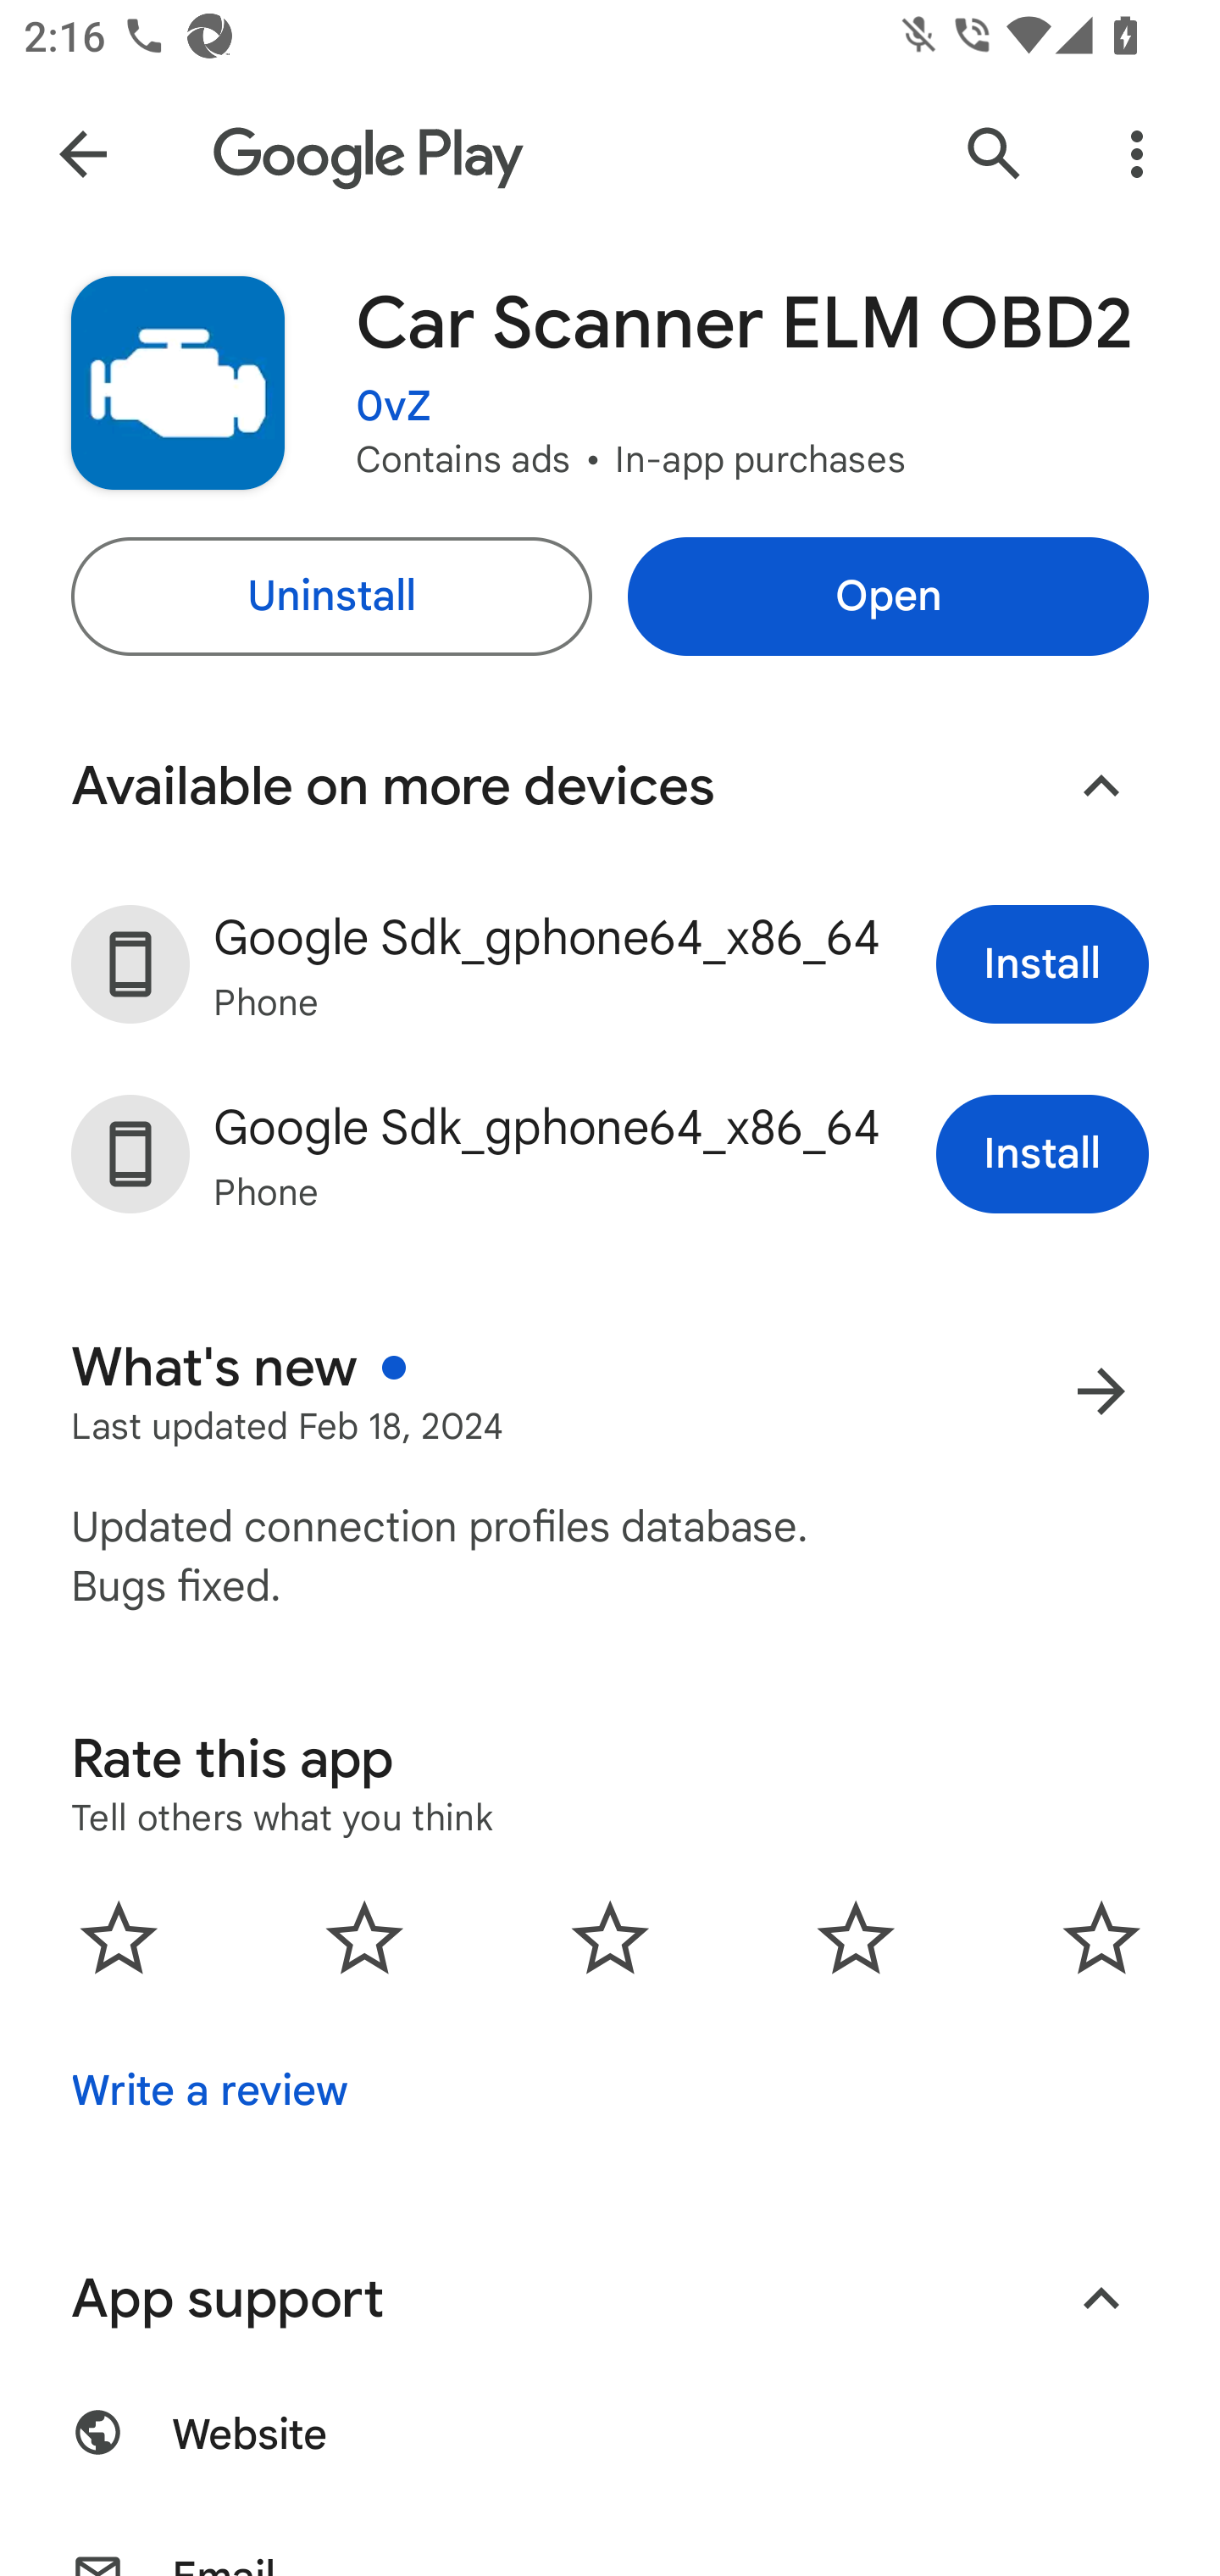 The height and width of the screenshot is (2576, 1220). I want to click on Search Google Play, so click(995, 154).